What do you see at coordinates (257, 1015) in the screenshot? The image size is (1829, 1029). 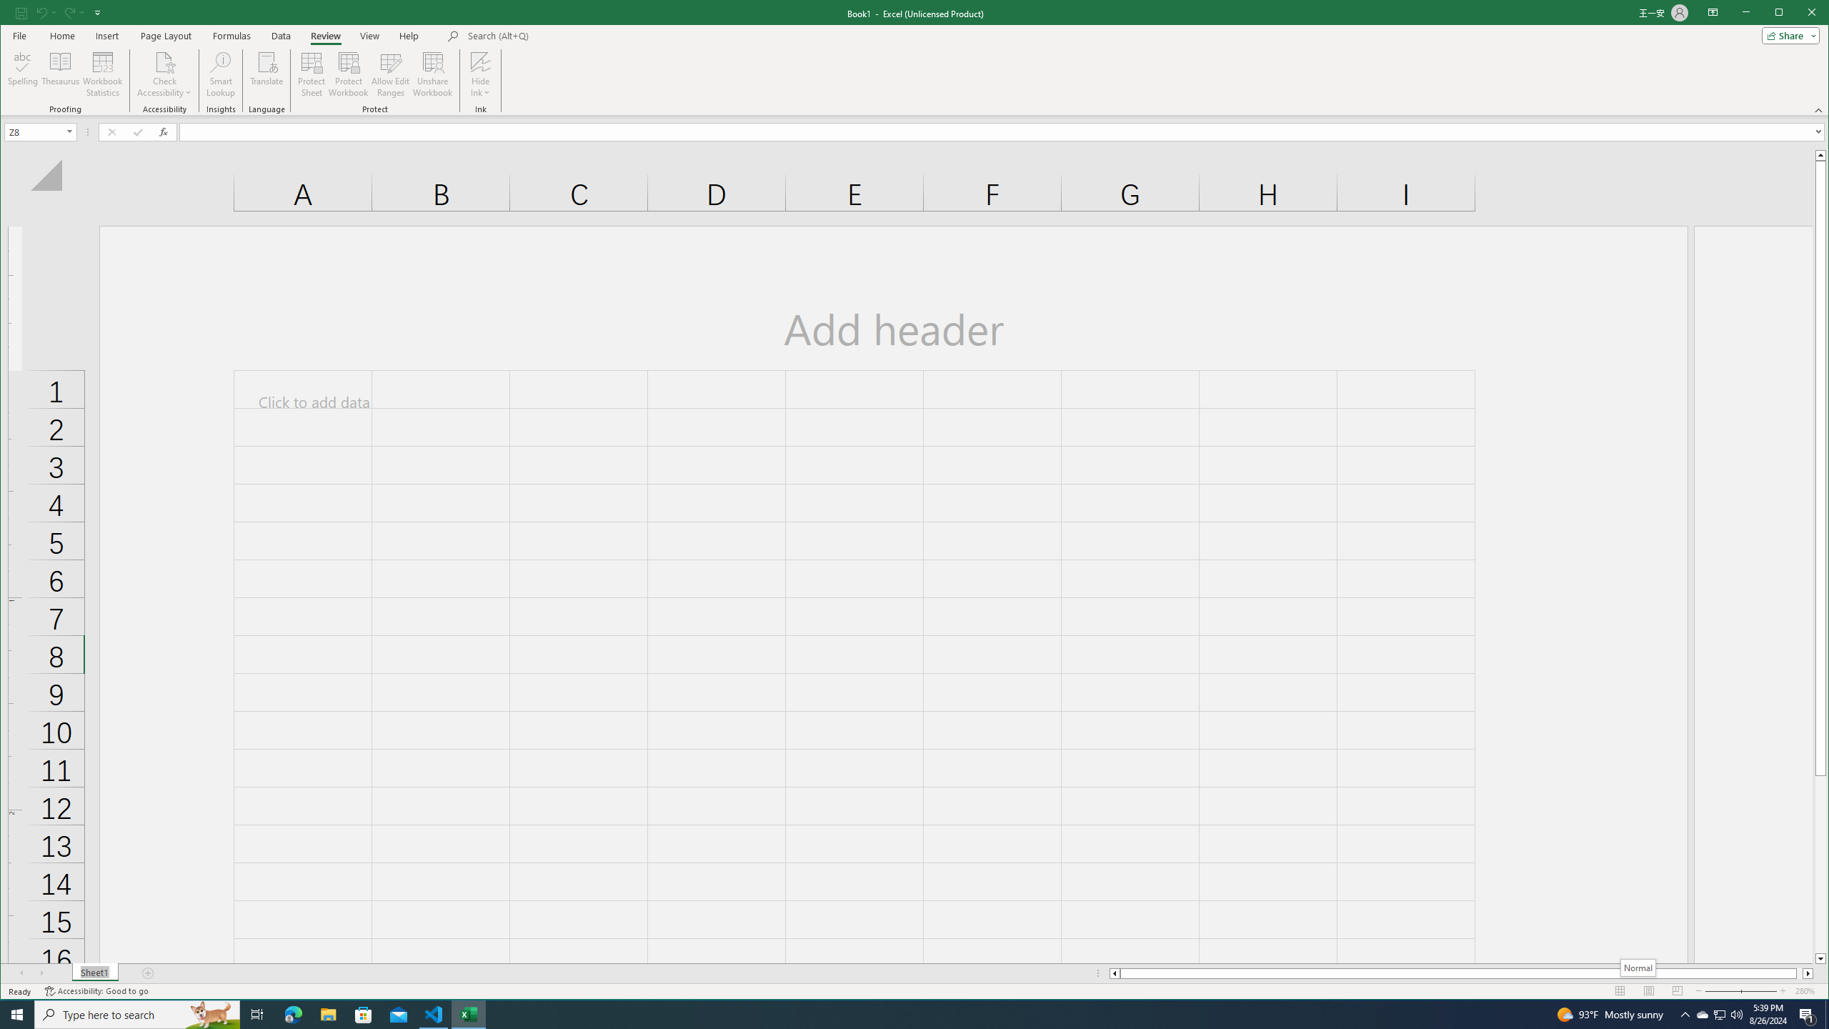 I see `Microsoft search` at bounding box center [257, 1015].